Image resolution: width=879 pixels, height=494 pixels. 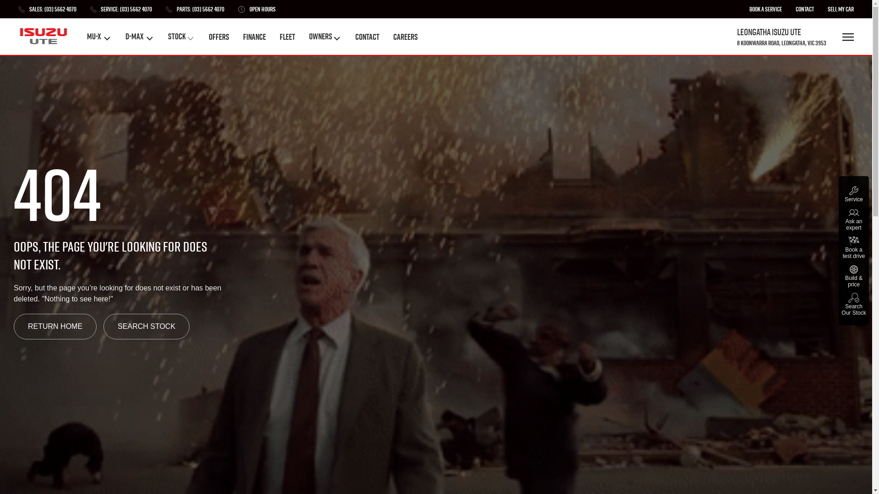 What do you see at coordinates (854, 194) in the screenshot?
I see `Service` at bounding box center [854, 194].